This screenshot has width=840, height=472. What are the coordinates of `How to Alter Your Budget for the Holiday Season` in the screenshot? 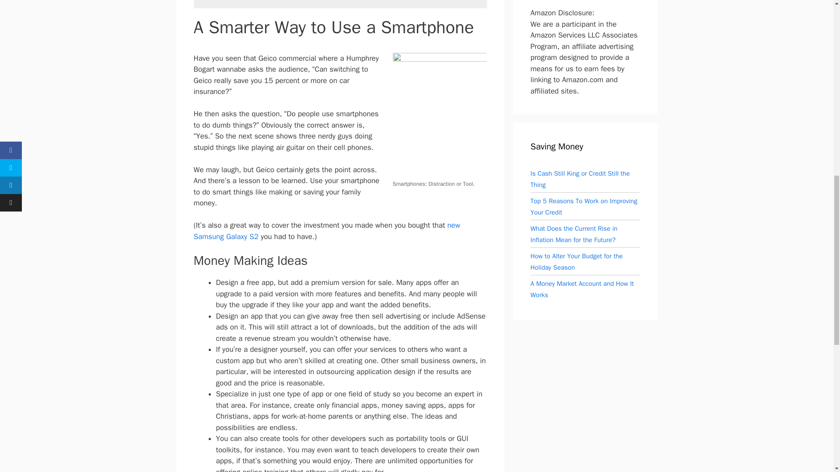 It's located at (576, 261).